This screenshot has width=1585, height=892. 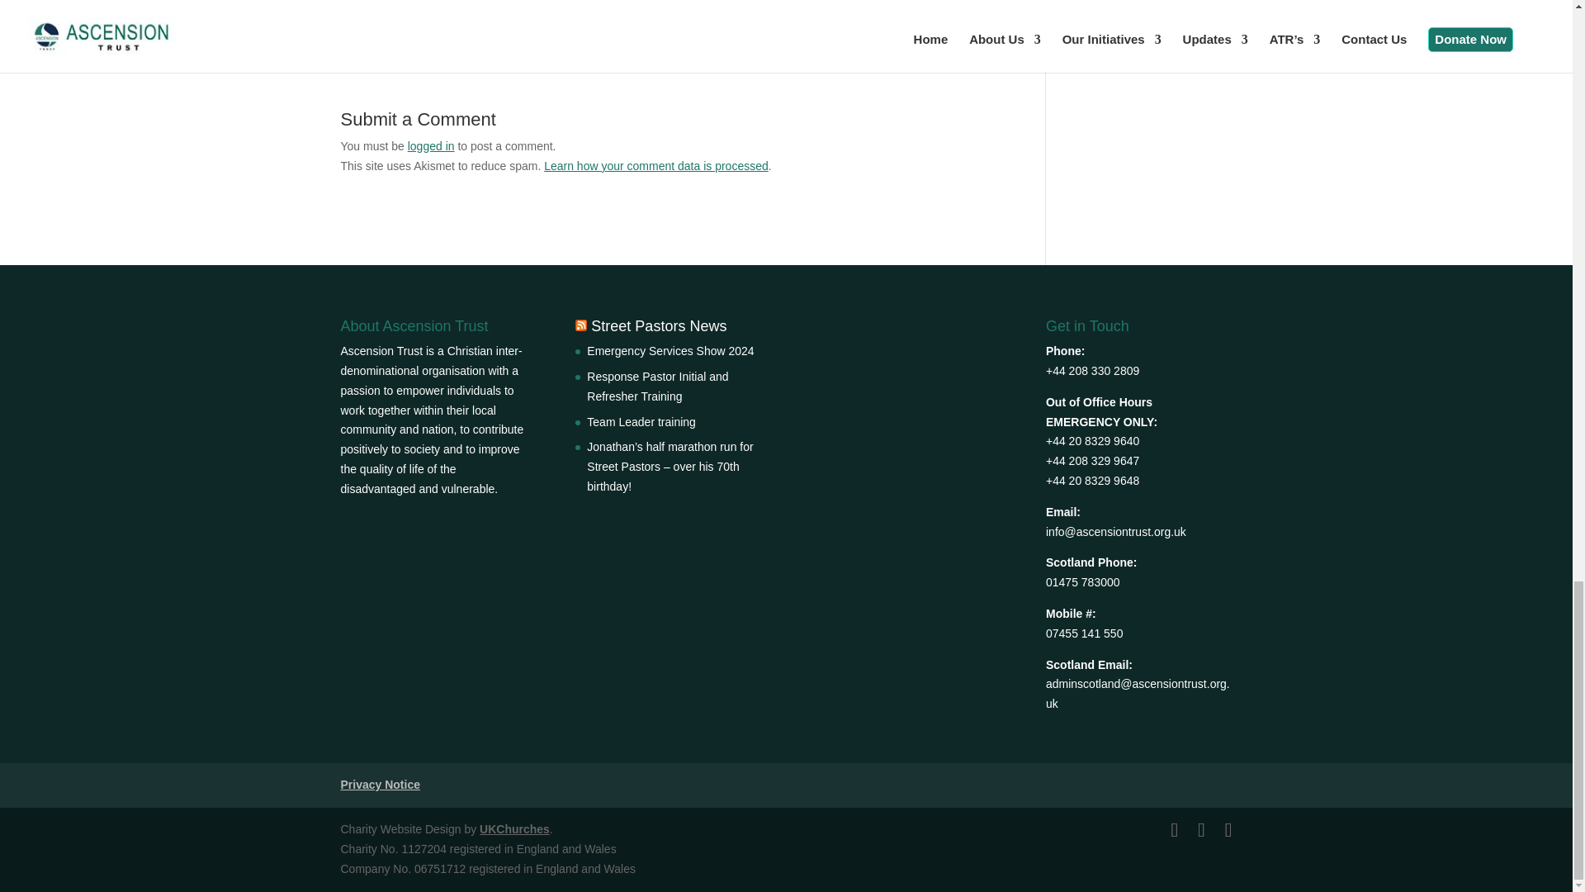 I want to click on Click to share on Twitter, so click(x=411, y=6).